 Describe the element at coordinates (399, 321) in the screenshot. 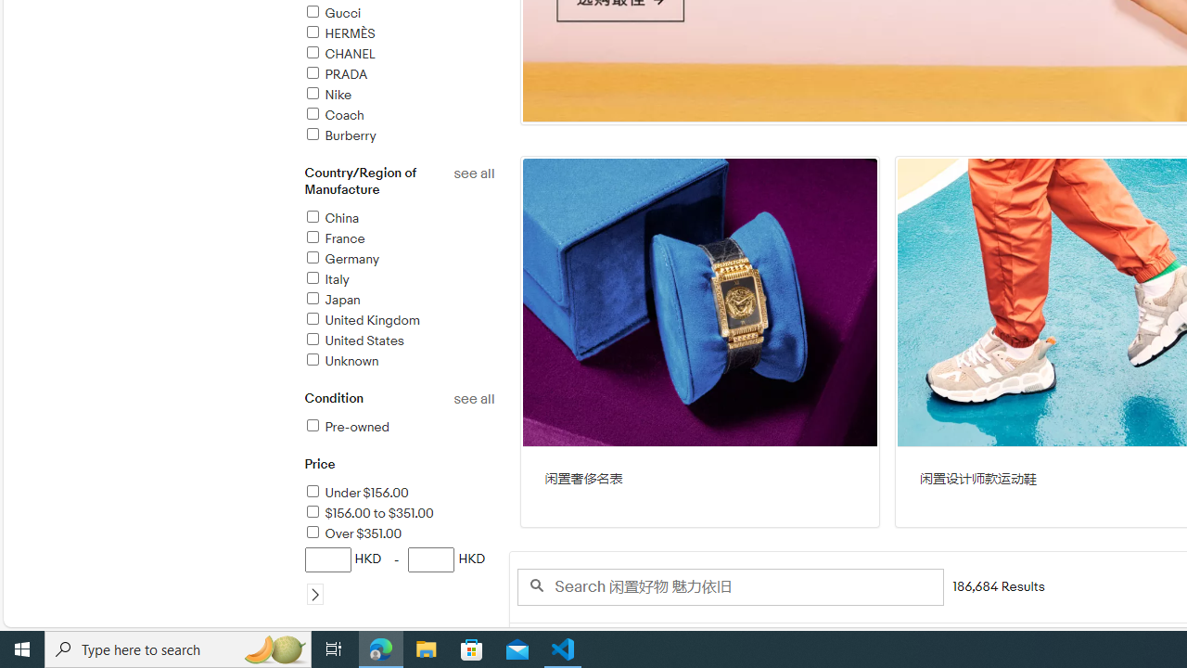

I see `United Kingdom` at that location.